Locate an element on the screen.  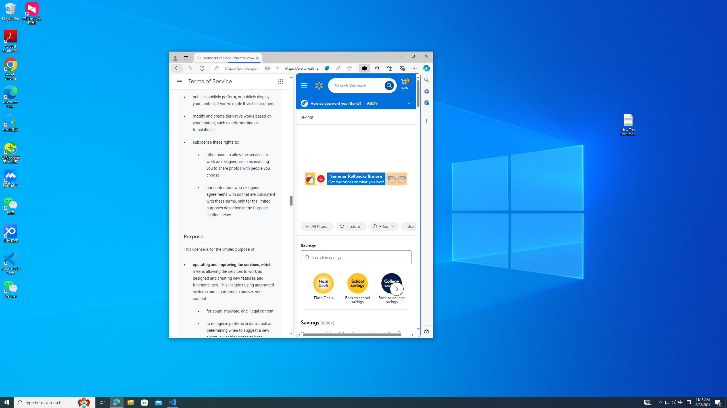
Filter by Price not applied, activate to change is located at coordinates (384, 227).